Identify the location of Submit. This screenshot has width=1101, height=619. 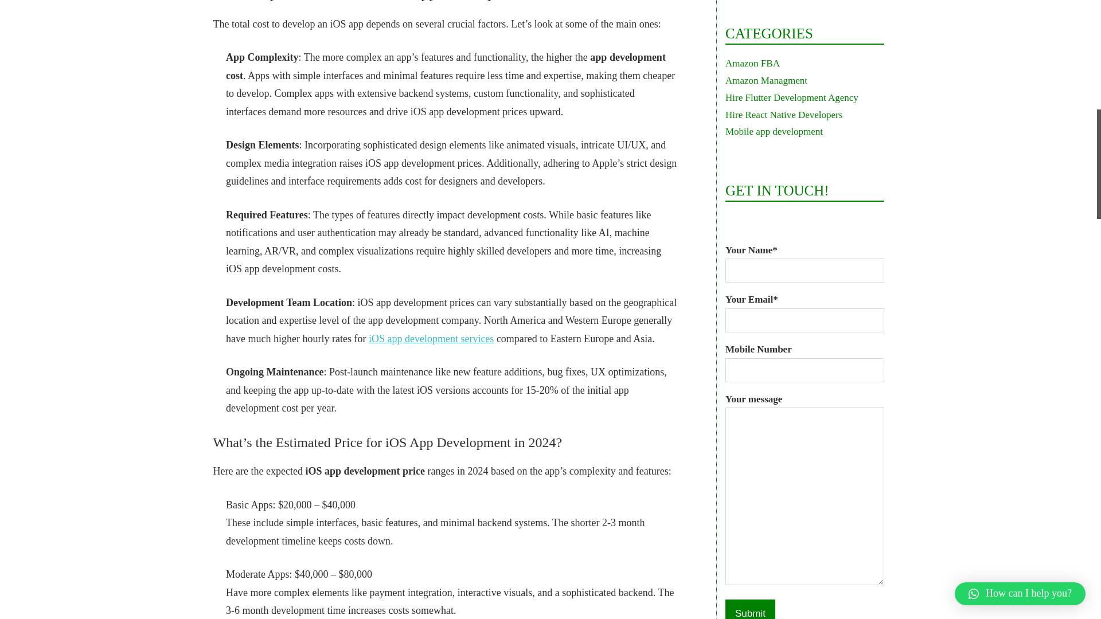
(750, 609).